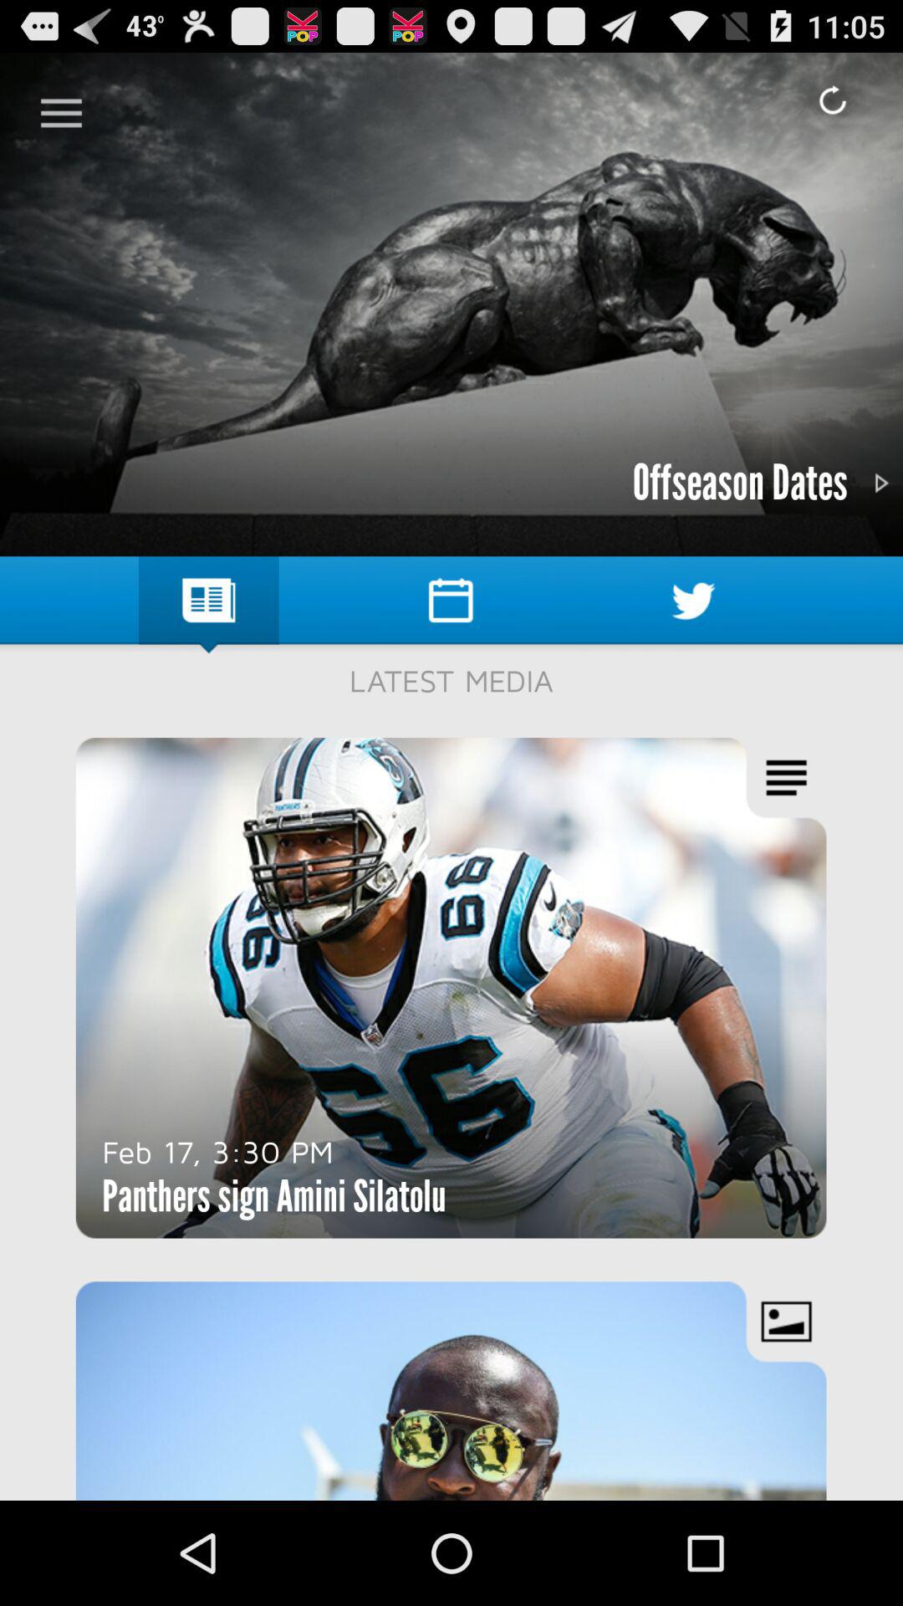  I want to click on click on the refresh icon, so click(833, 100).